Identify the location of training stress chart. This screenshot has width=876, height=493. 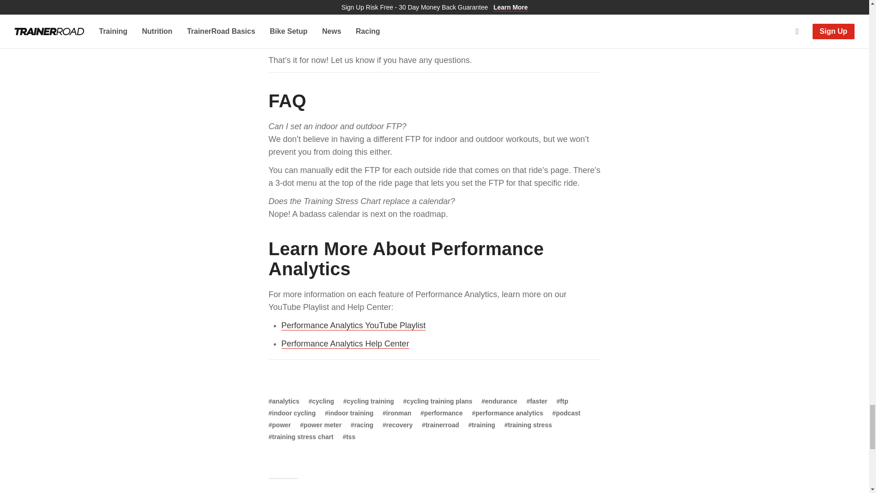
(300, 436).